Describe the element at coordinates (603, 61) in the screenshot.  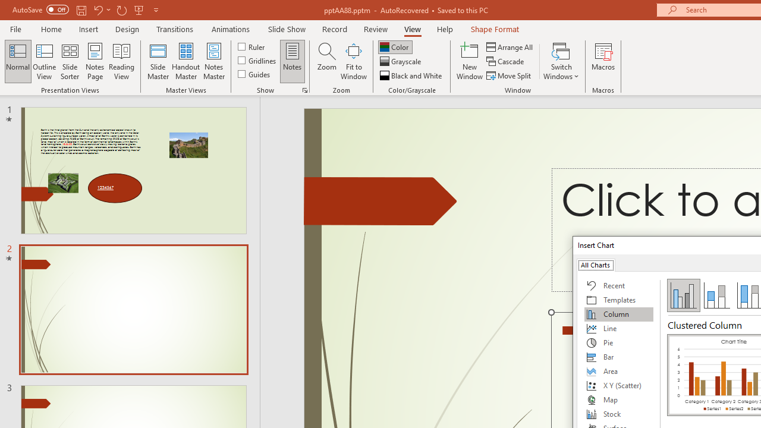
I see `Macros` at that location.